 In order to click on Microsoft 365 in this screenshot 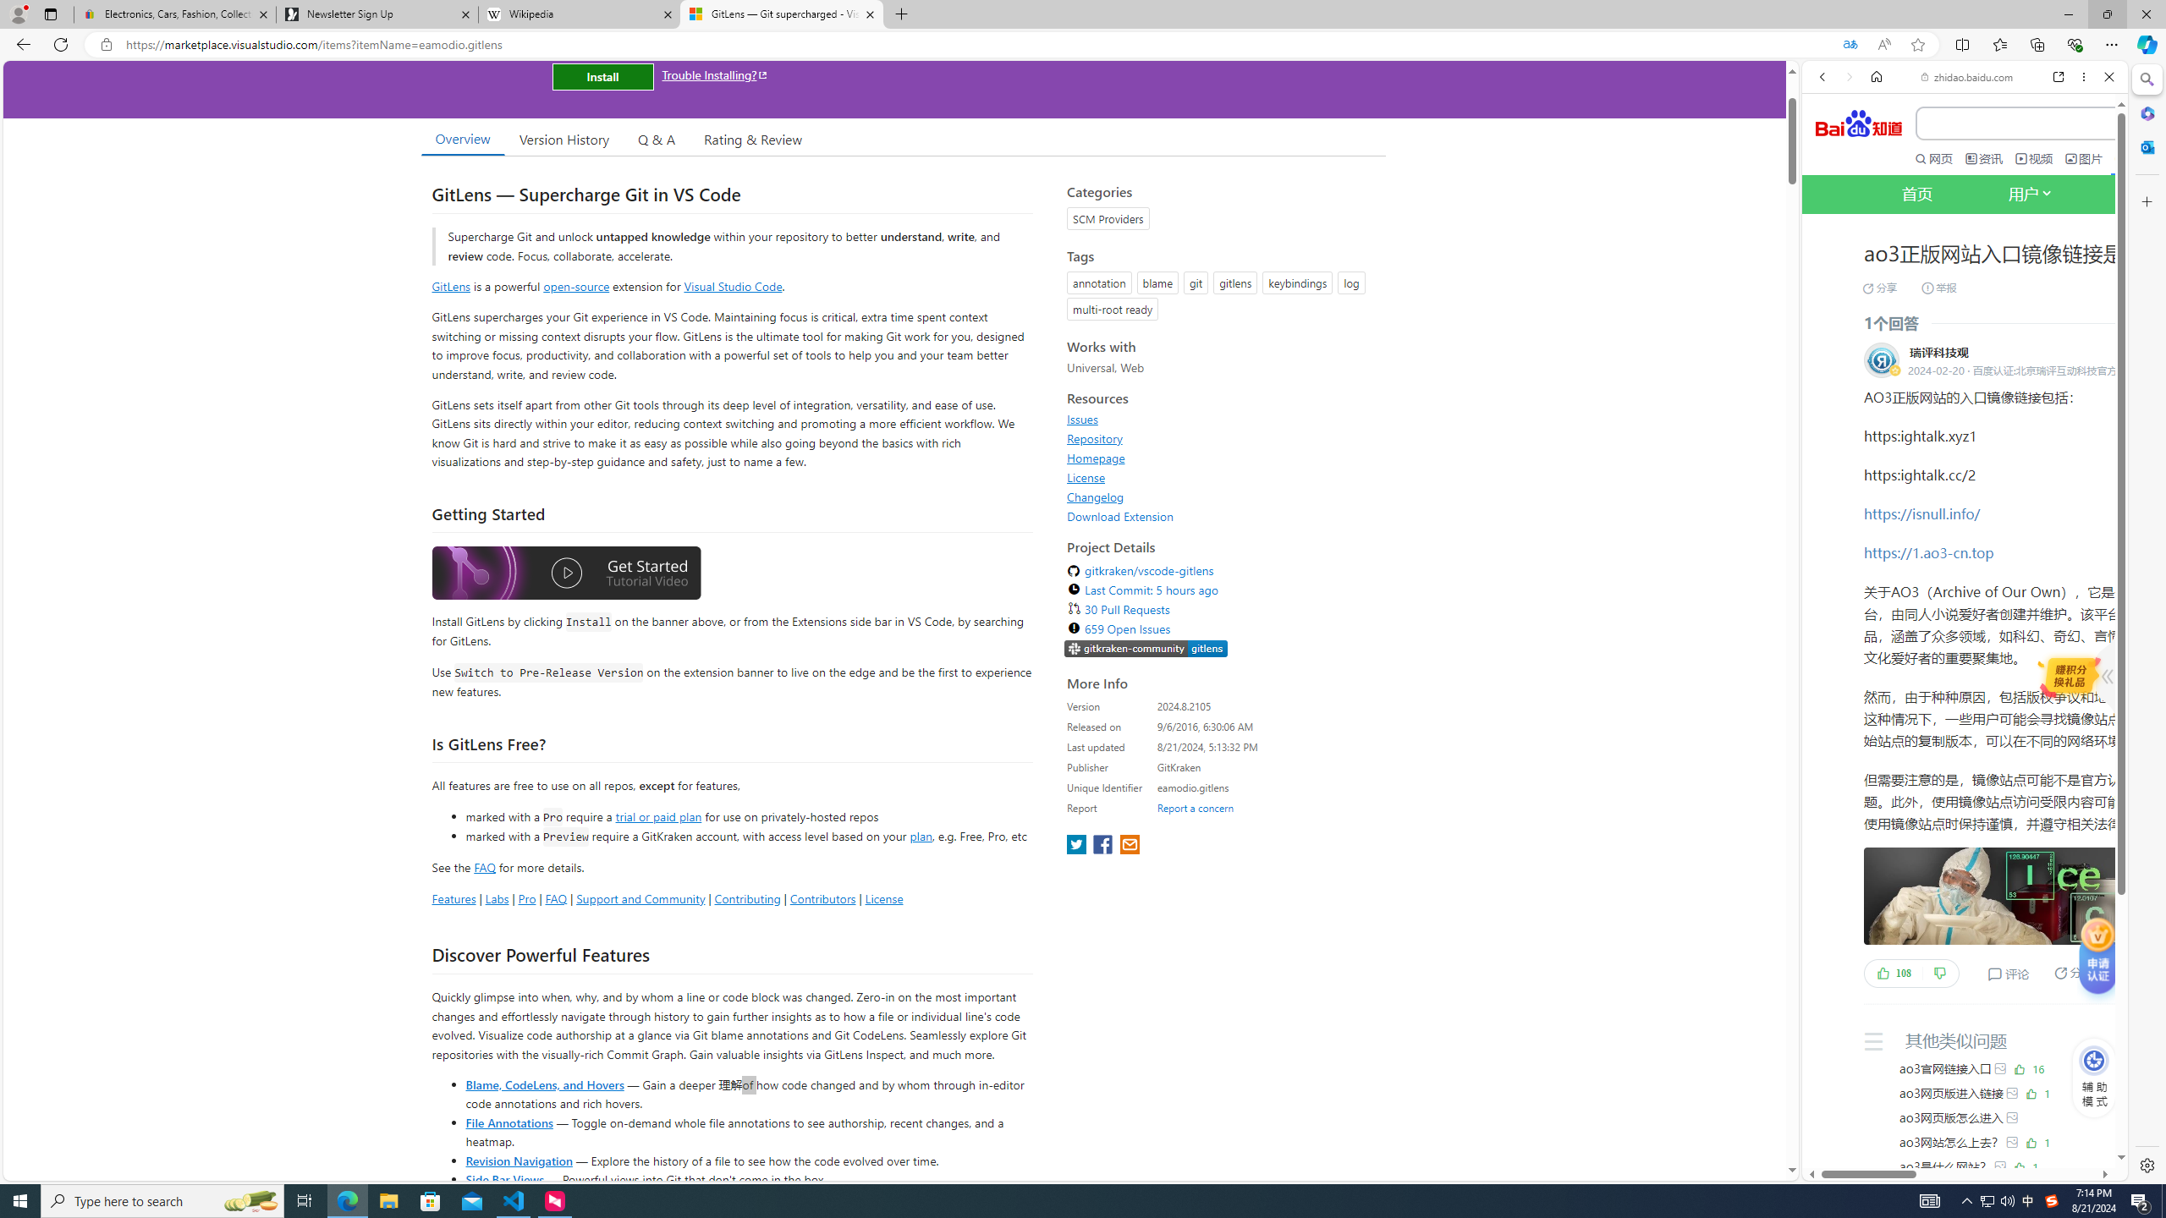, I will do `click(2146, 113)`.